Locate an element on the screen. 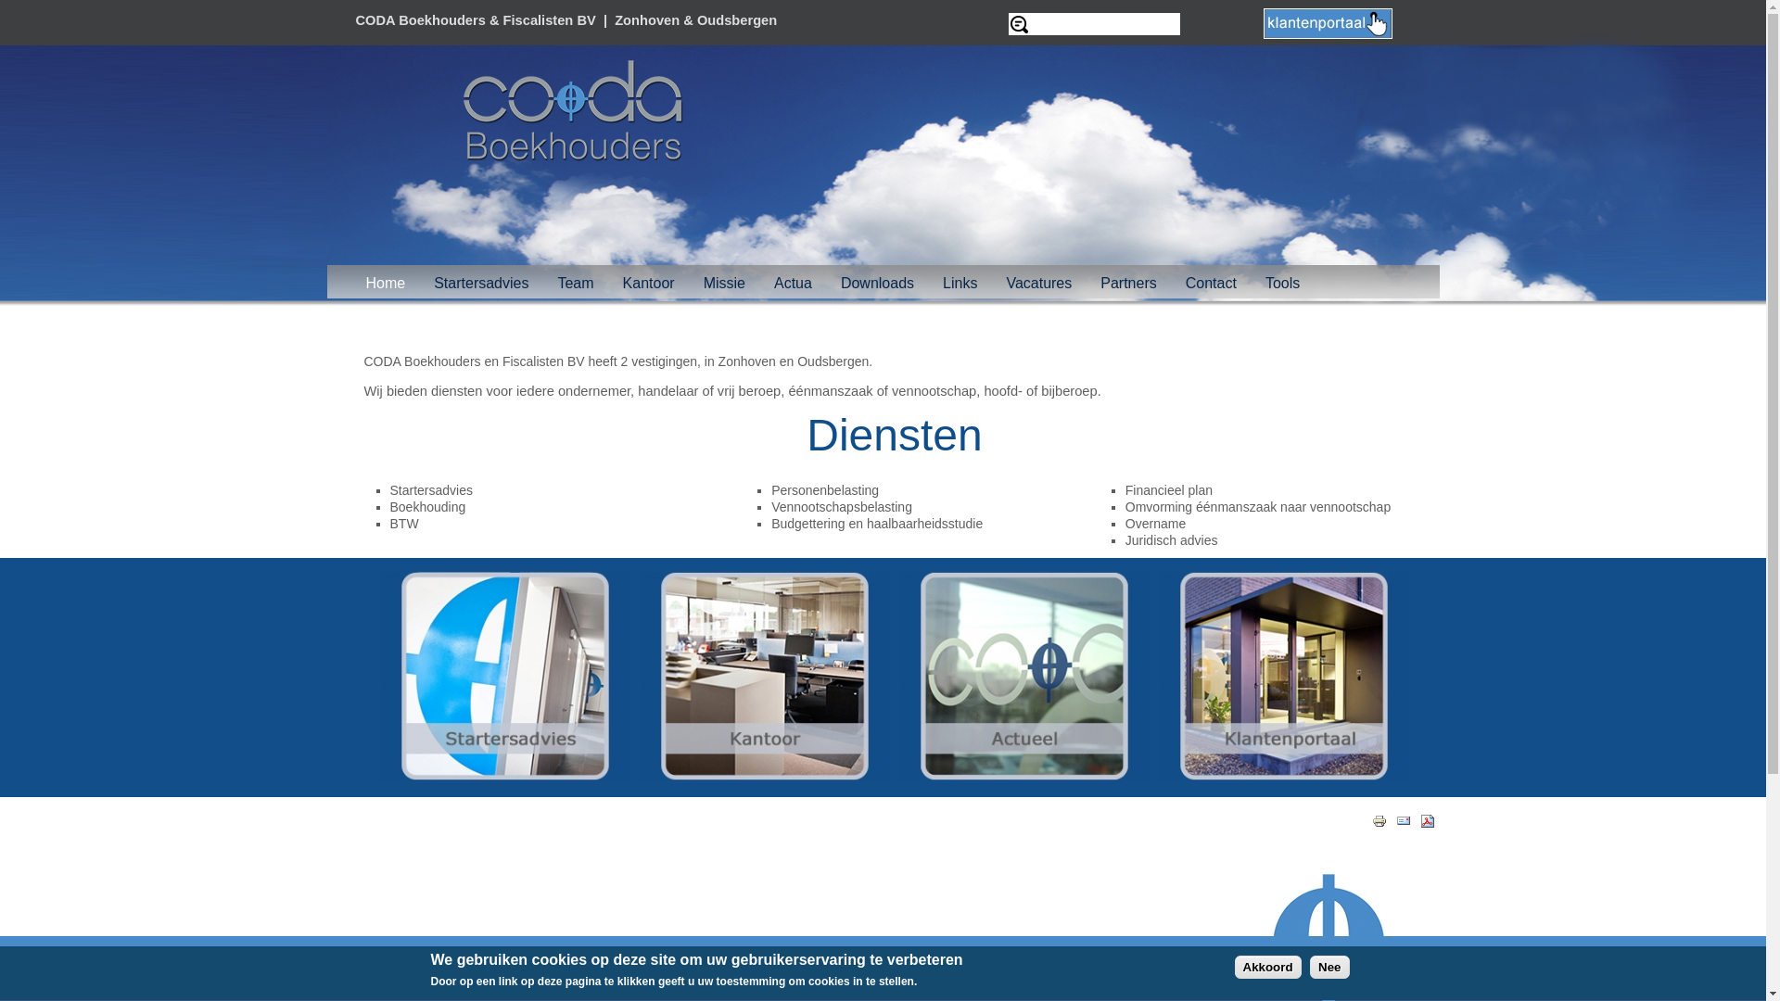 The width and height of the screenshot is (1780, 1001). Startersadvies is located at coordinates (481, 284).